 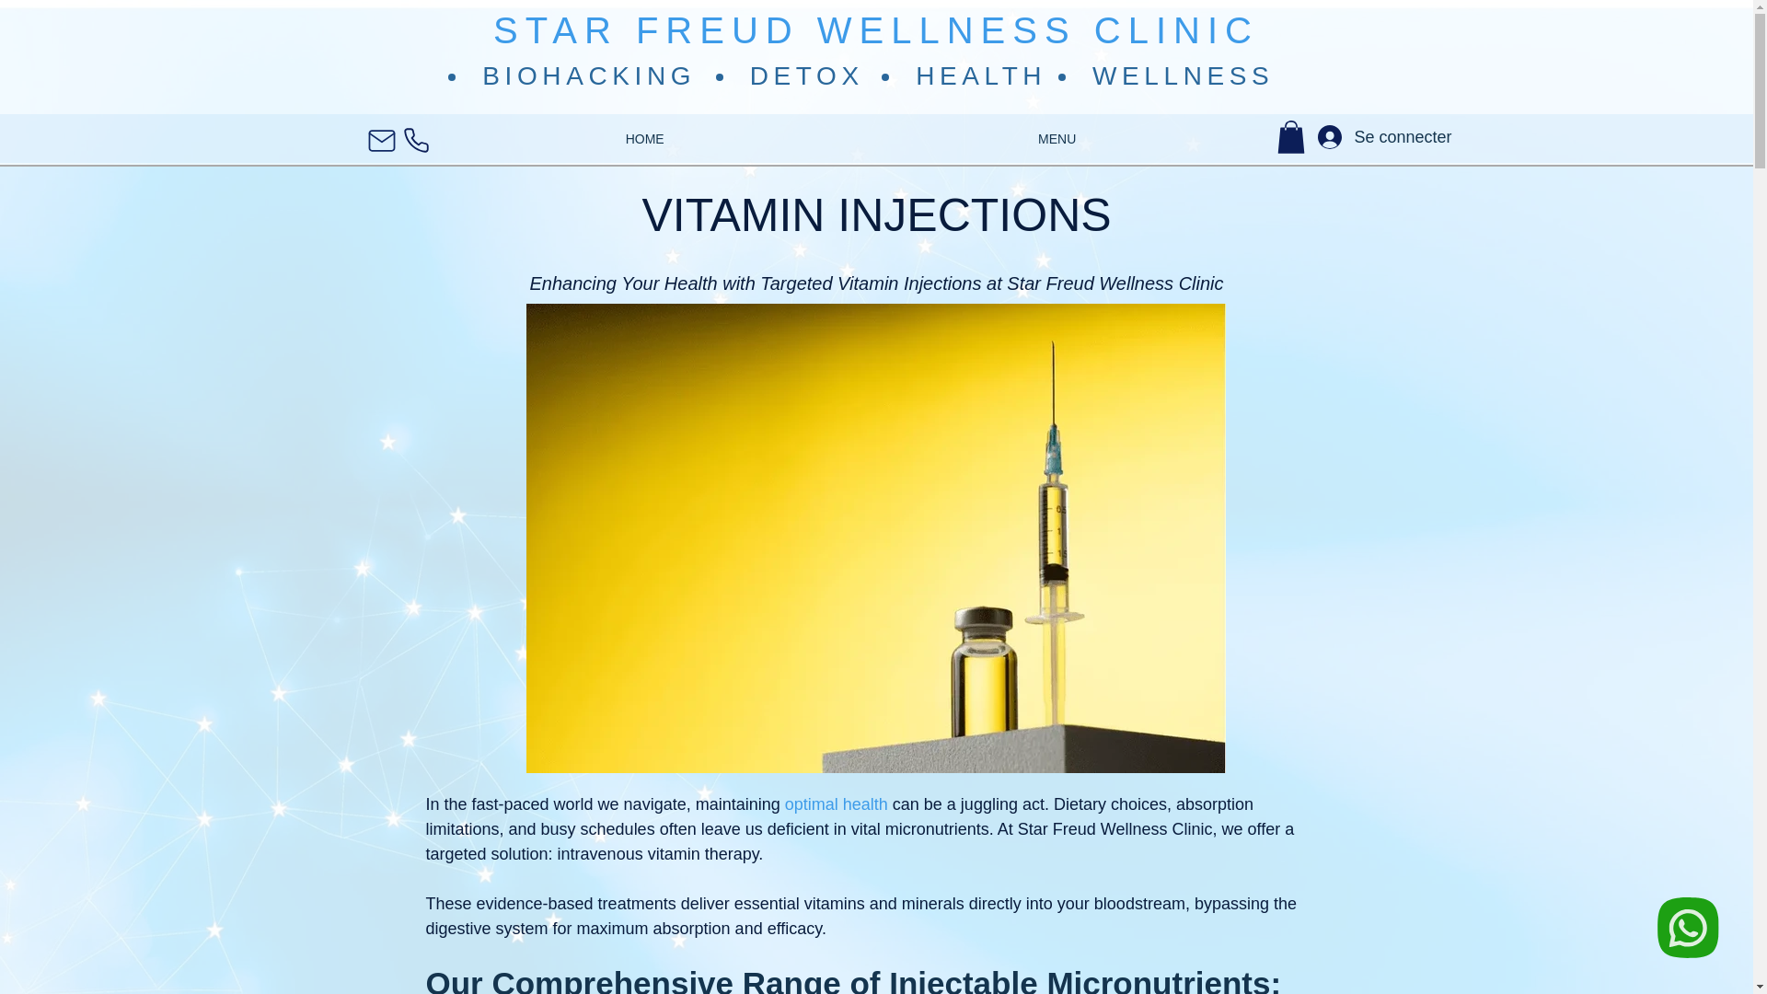 What do you see at coordinates (980, 75) in the screenshot?
I see `HEALTH` at bounding box center [980, 75].